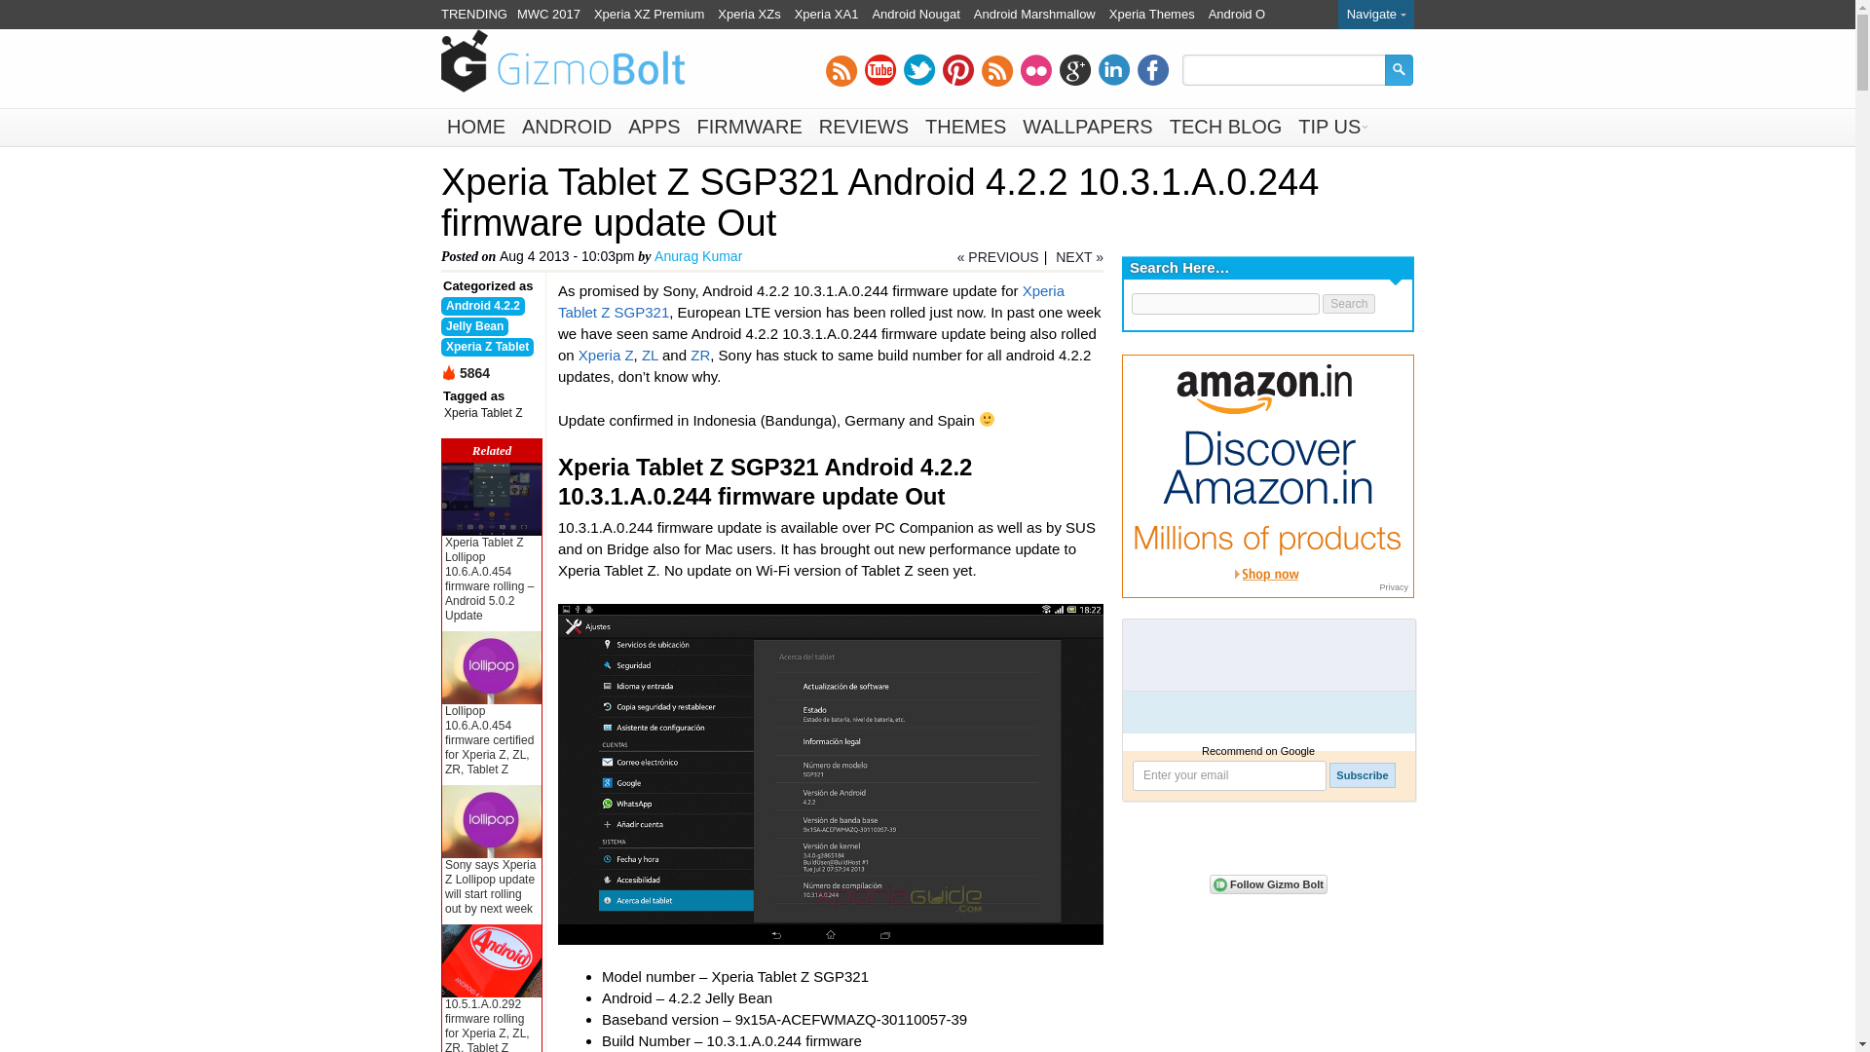 The width and height of the screenshot is (1870, 1052). What do you see at coordinates (548, 14) in the screenshot?
I see `MWC 2017` at bounding box center [548, 14].